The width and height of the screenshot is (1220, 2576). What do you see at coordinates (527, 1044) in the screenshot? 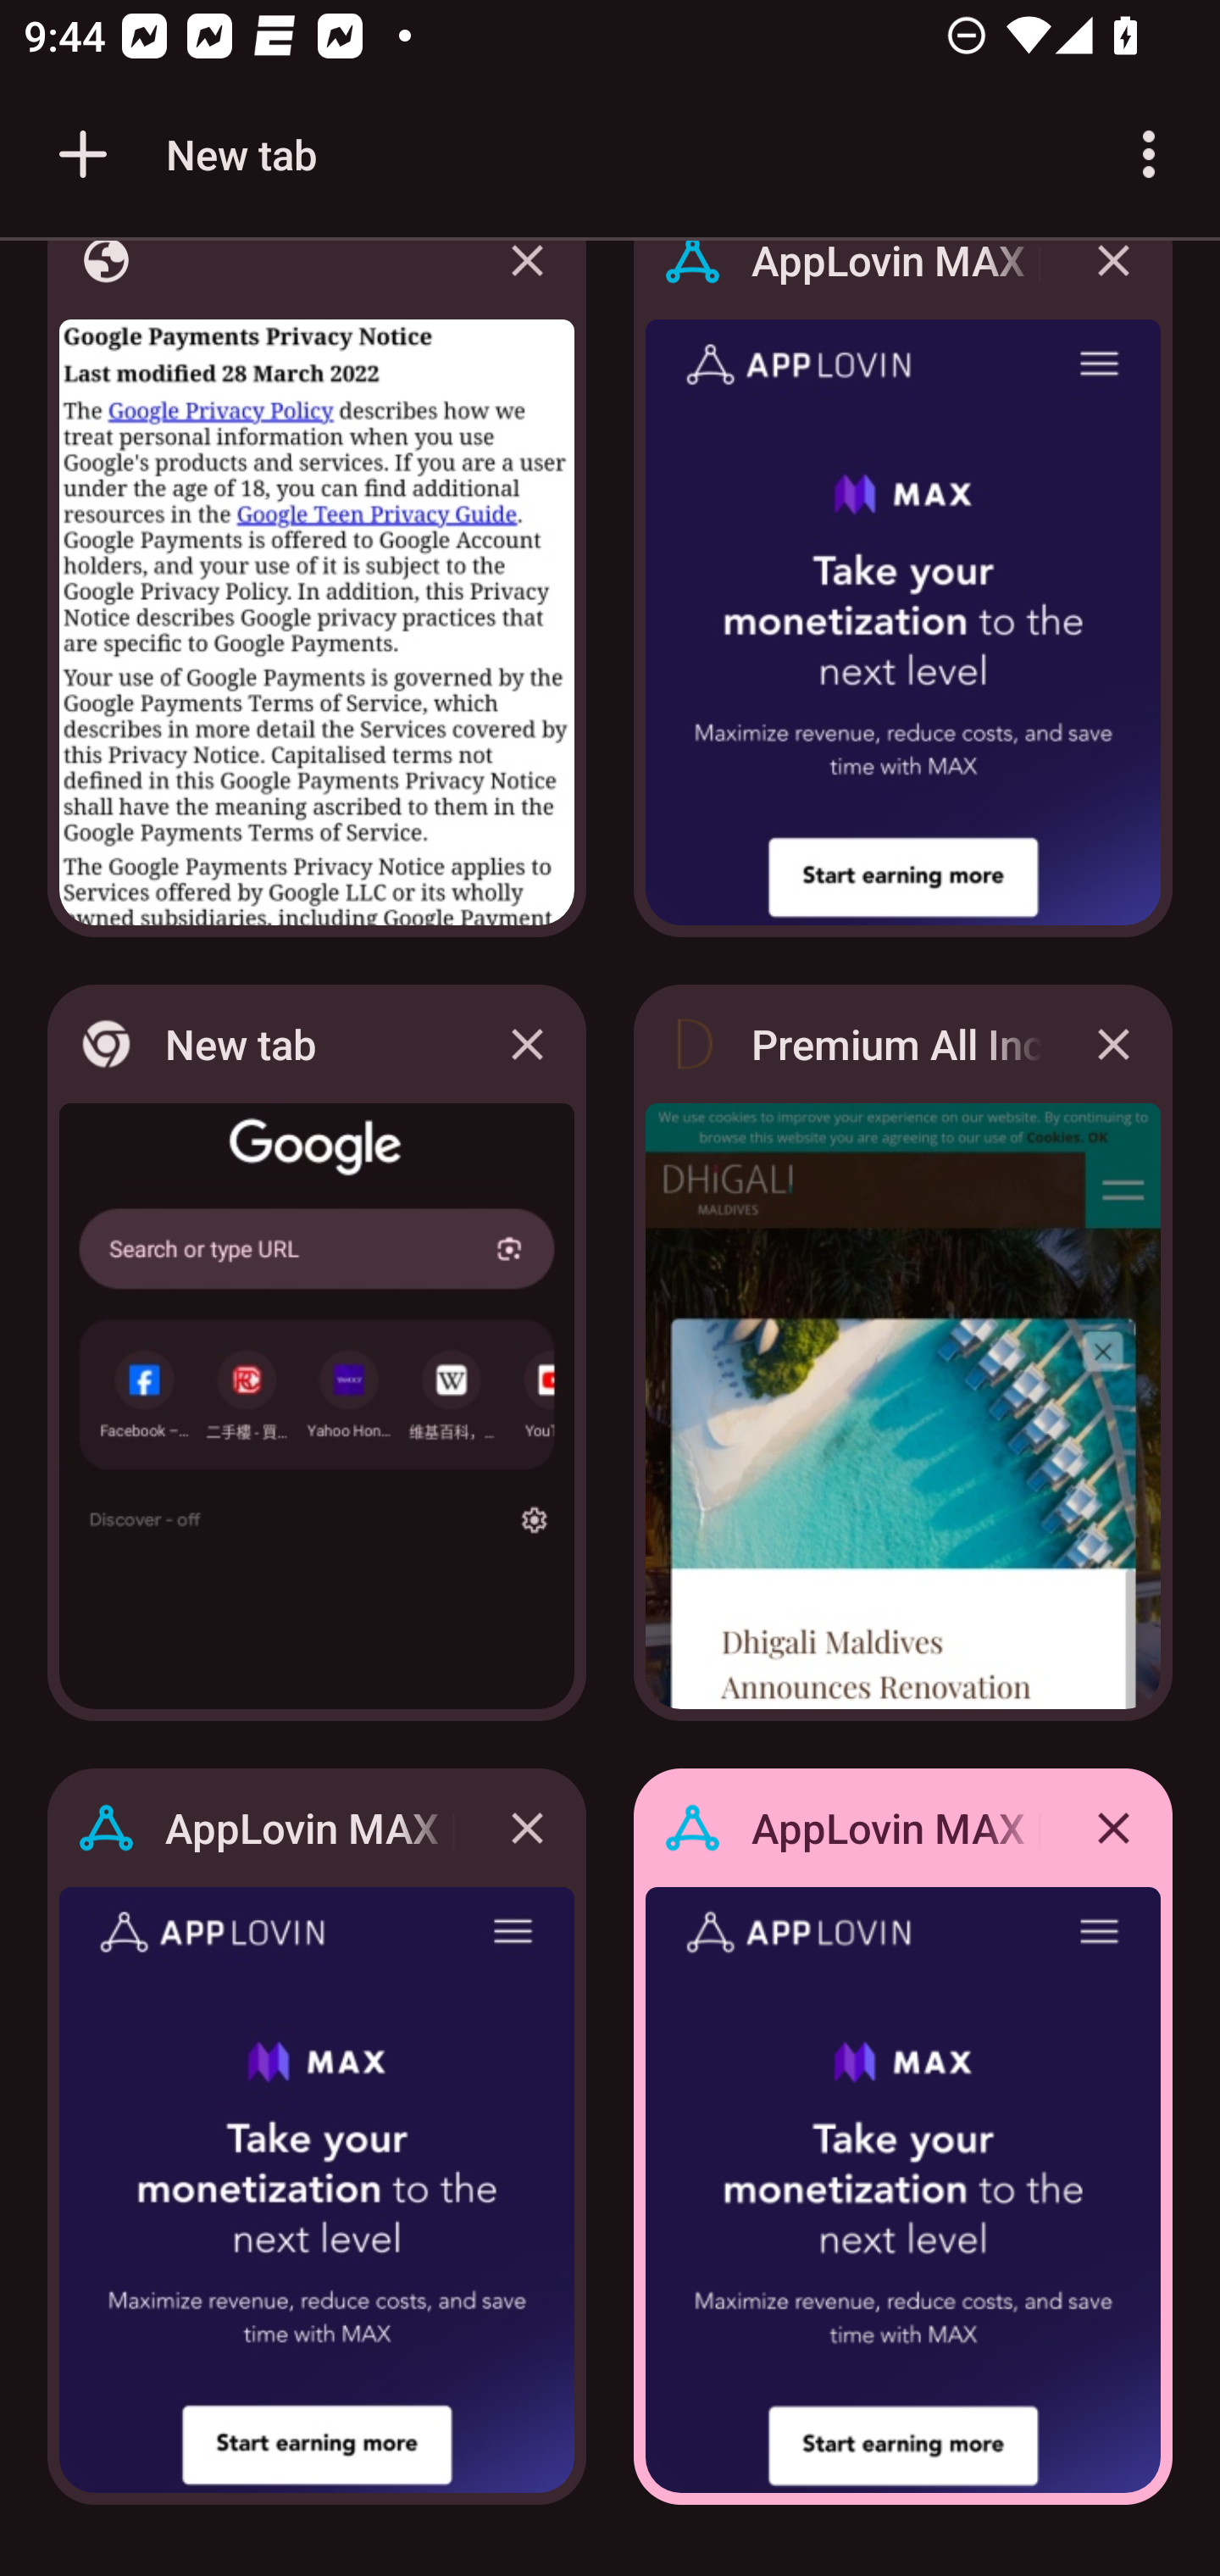
I see `Close New tab tab` at bounding box center [527, 1044].